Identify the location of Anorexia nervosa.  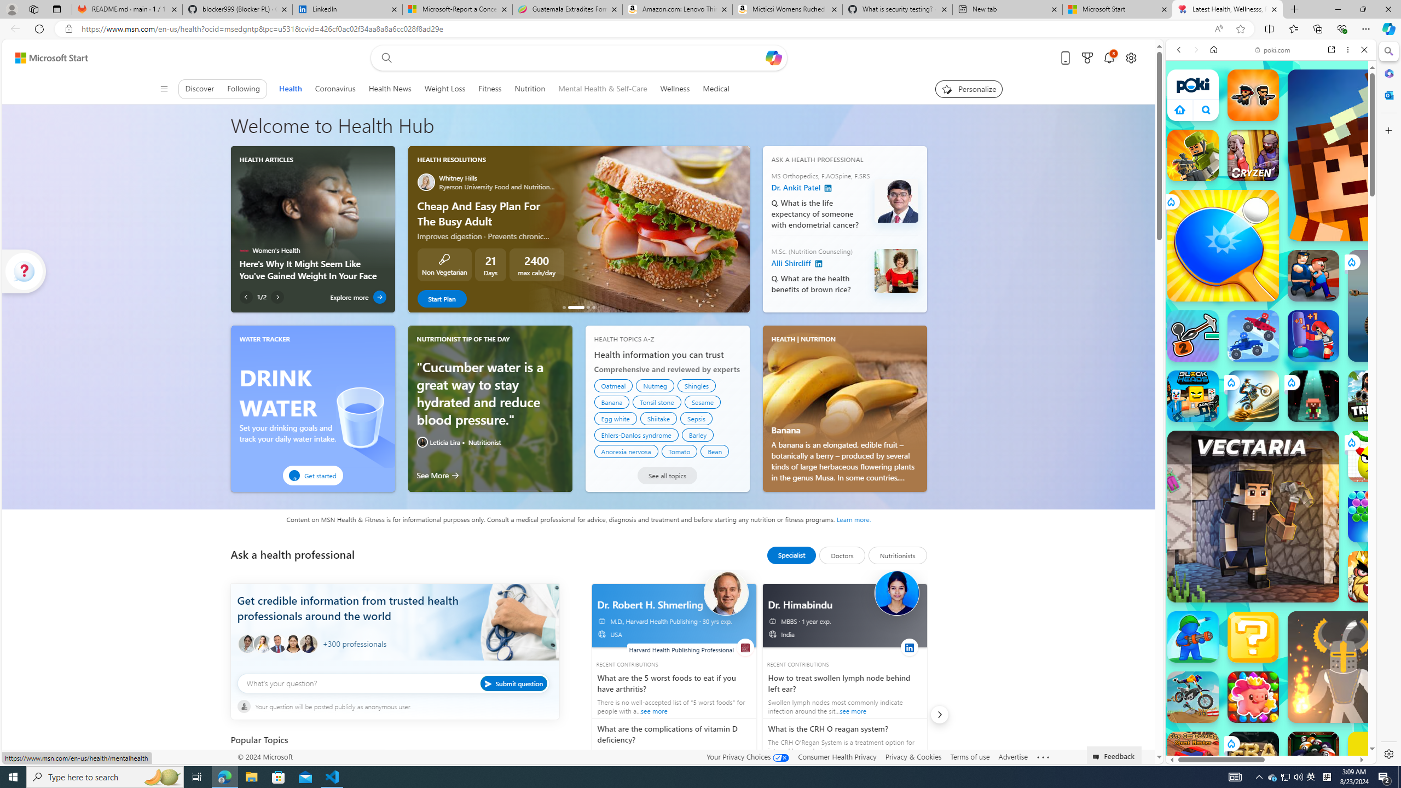
(626, 451).